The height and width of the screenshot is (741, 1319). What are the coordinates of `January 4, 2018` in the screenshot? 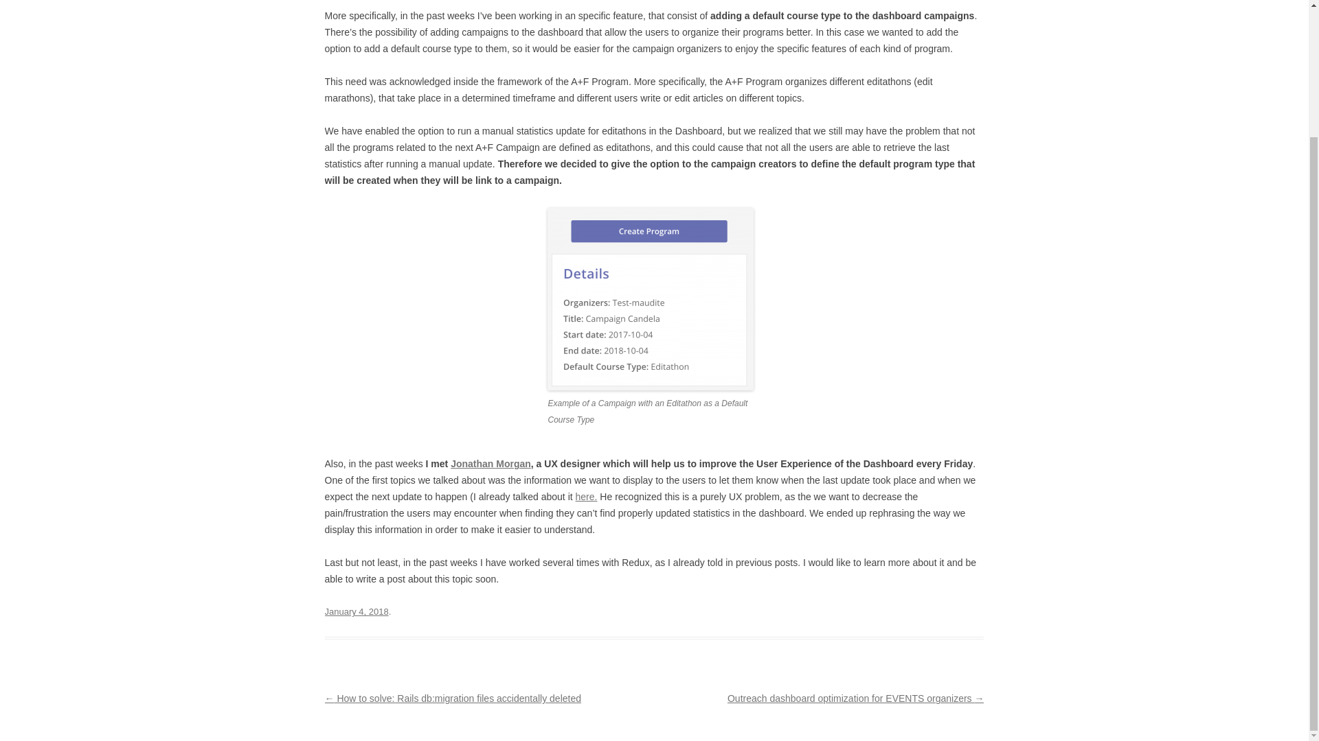 It's located at (356, 611).